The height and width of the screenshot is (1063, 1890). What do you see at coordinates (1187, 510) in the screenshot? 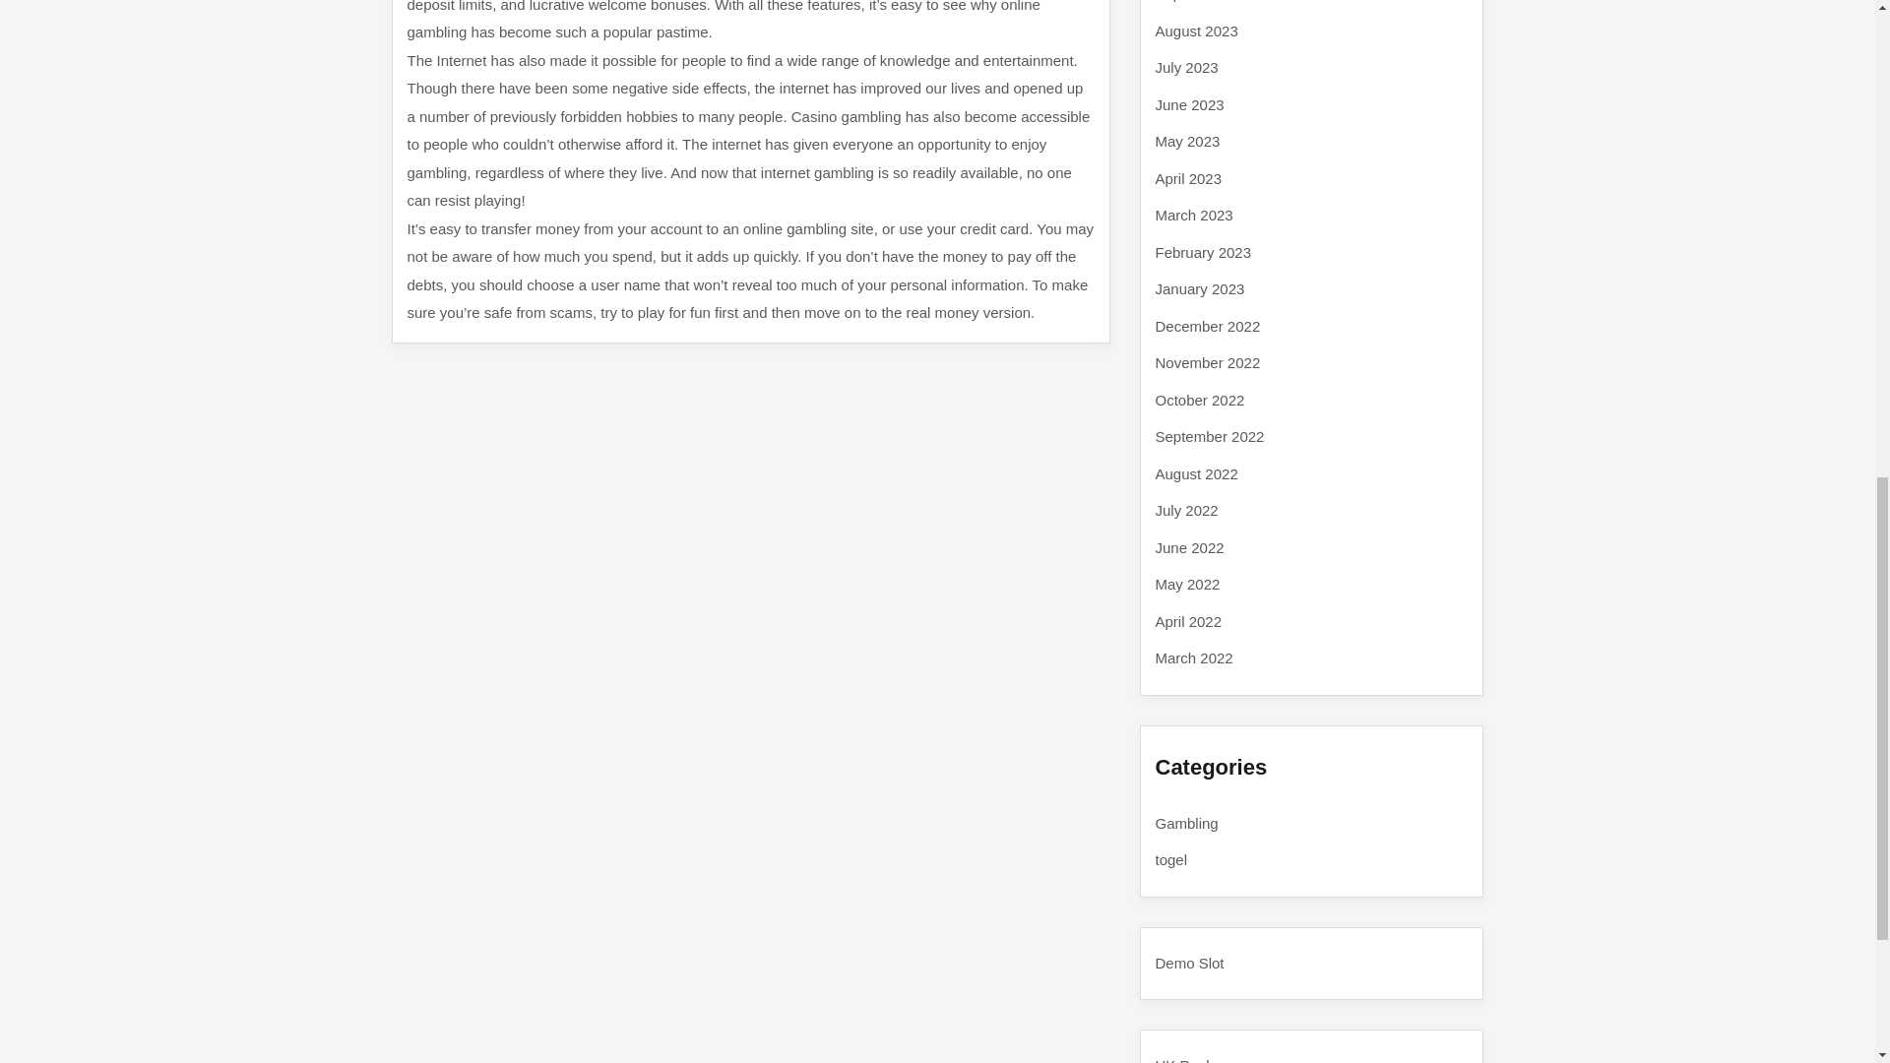
I see `July 2022` at bounding box center [1187, 510].